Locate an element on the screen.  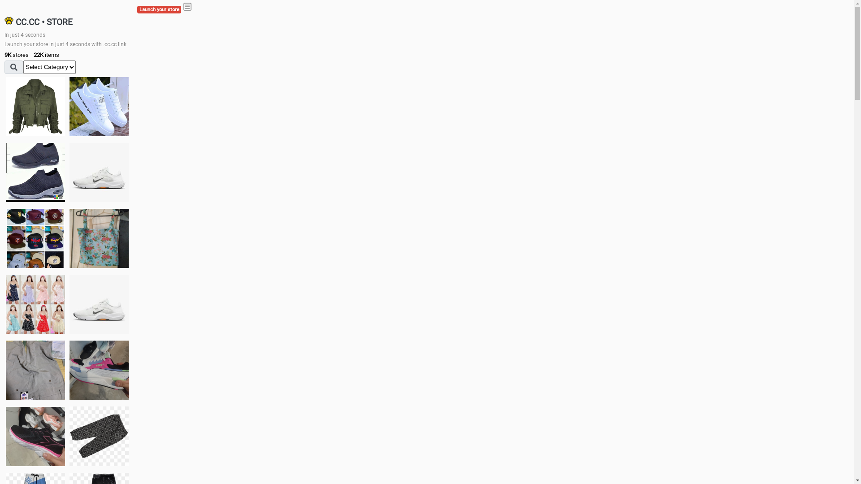
Launch your store is located at coordinates (159, 10).